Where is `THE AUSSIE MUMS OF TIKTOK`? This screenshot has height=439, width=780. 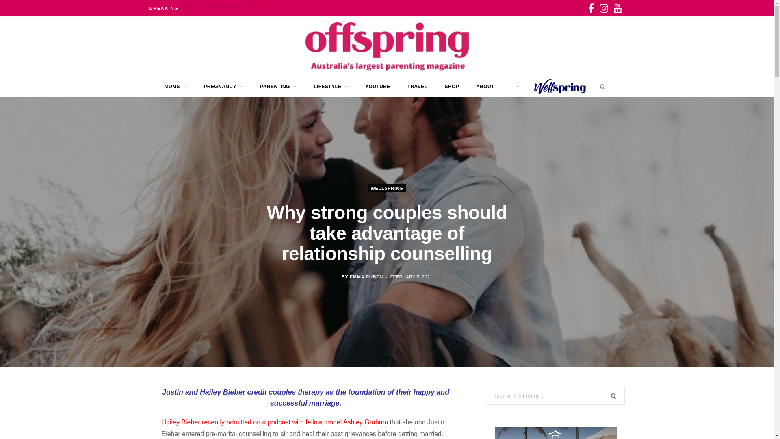 THE AUSSIE MUMS OF TIKTOK is located at coordinates (227, 8).